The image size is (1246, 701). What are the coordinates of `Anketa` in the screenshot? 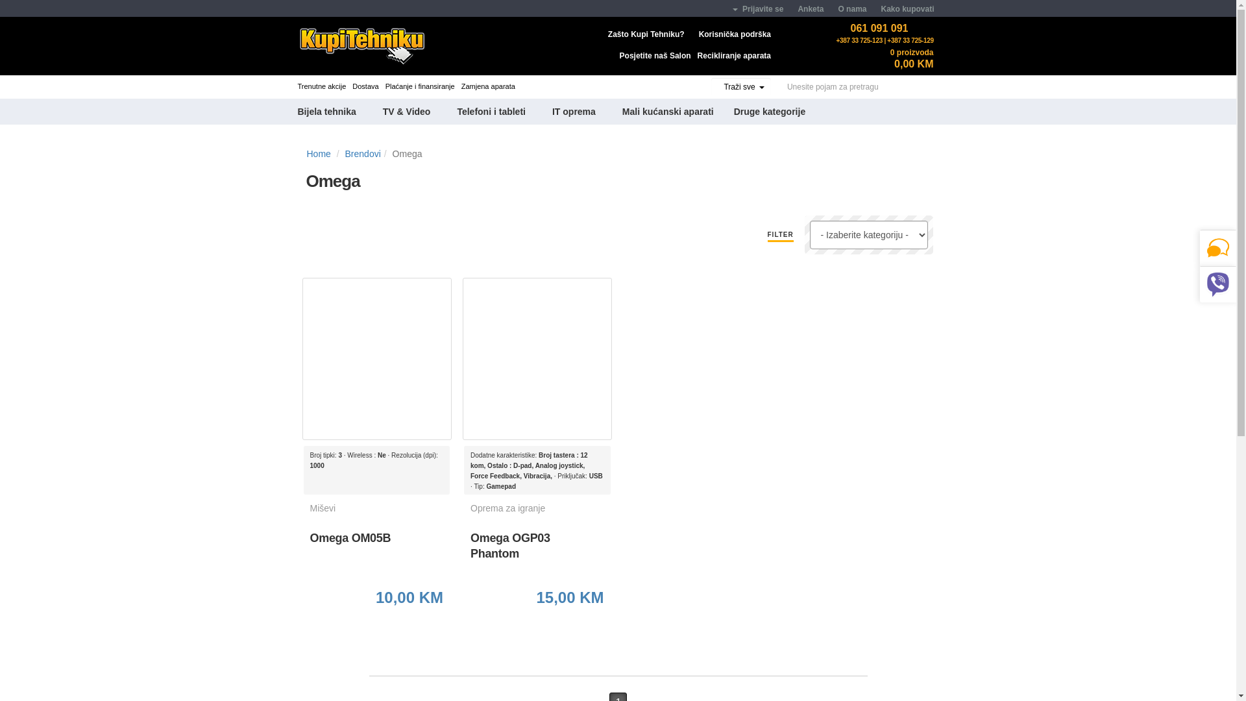 It's located at (811, 9).